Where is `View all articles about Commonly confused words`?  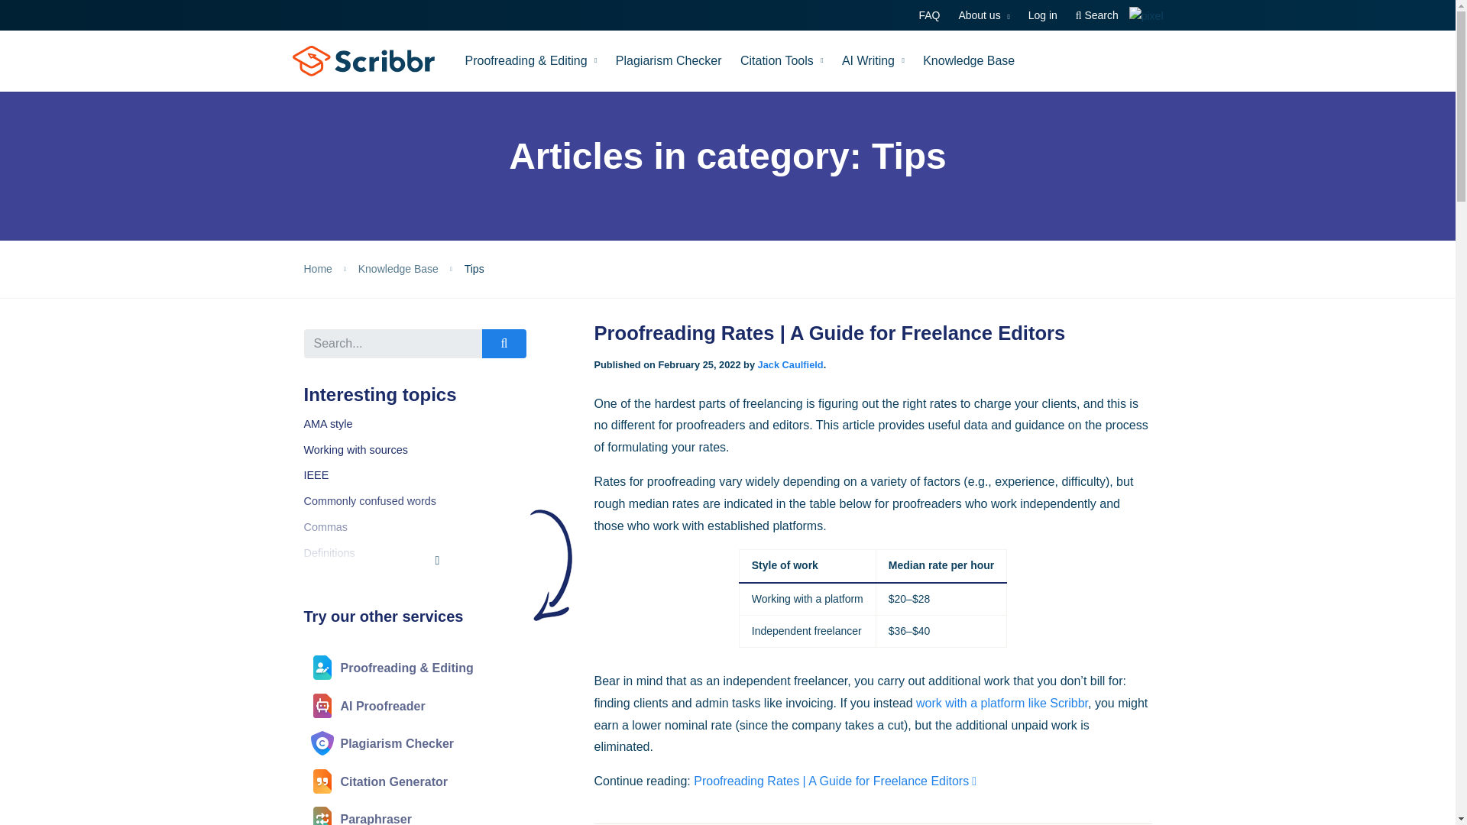
View all articles about Commonly confused words is located at coordinates (370, 501).